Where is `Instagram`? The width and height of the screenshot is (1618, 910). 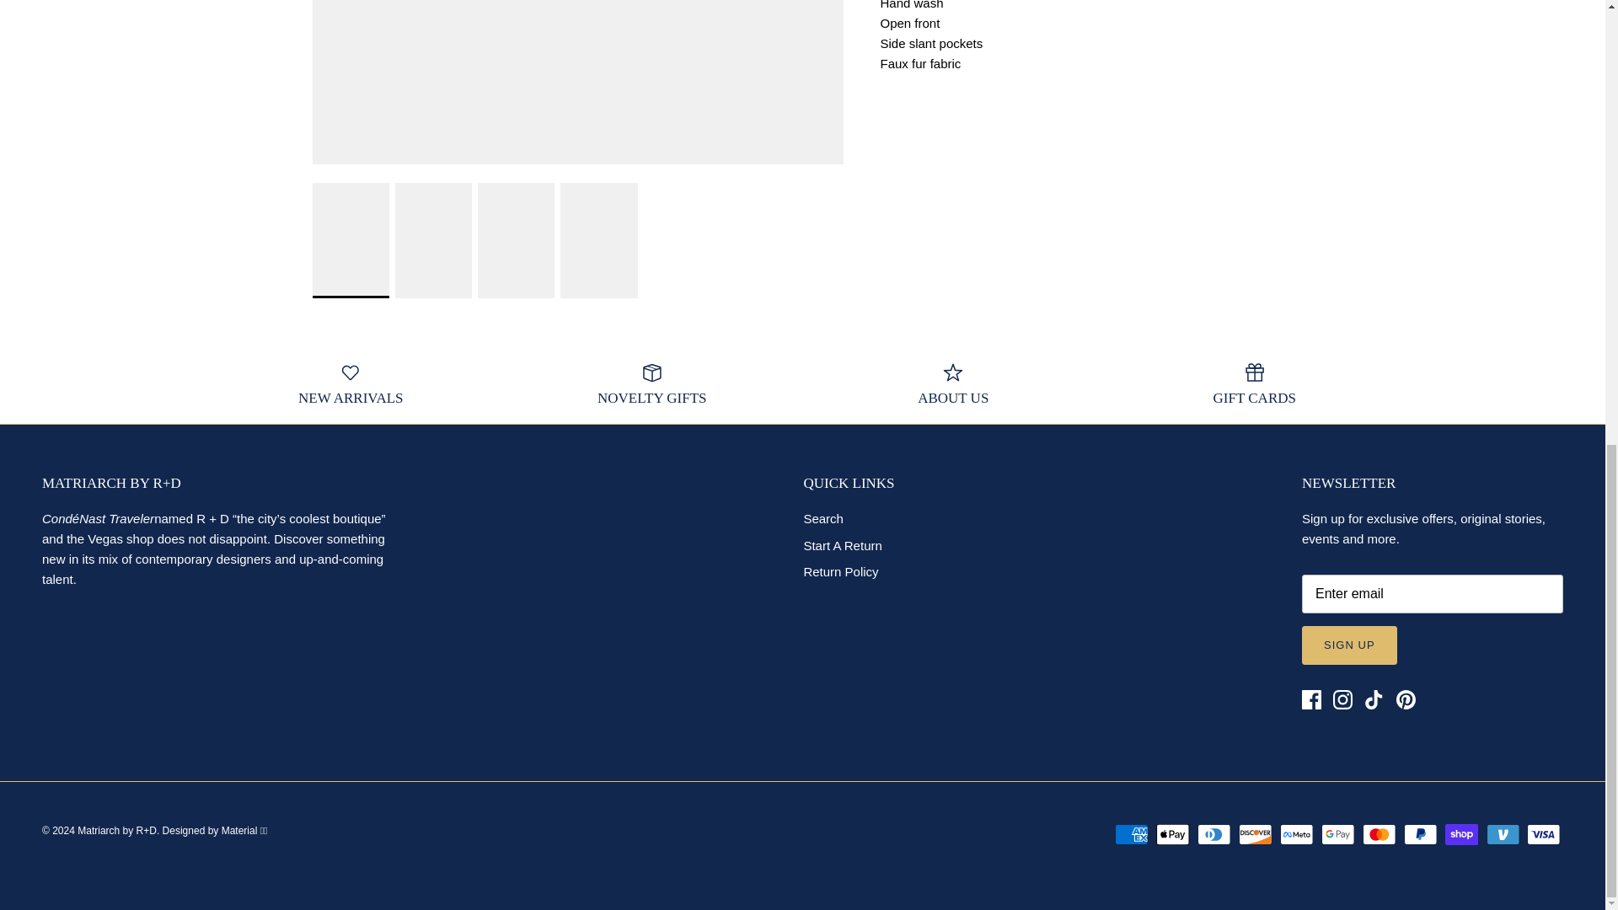 Instagram is located at coordinates (1343, 699).